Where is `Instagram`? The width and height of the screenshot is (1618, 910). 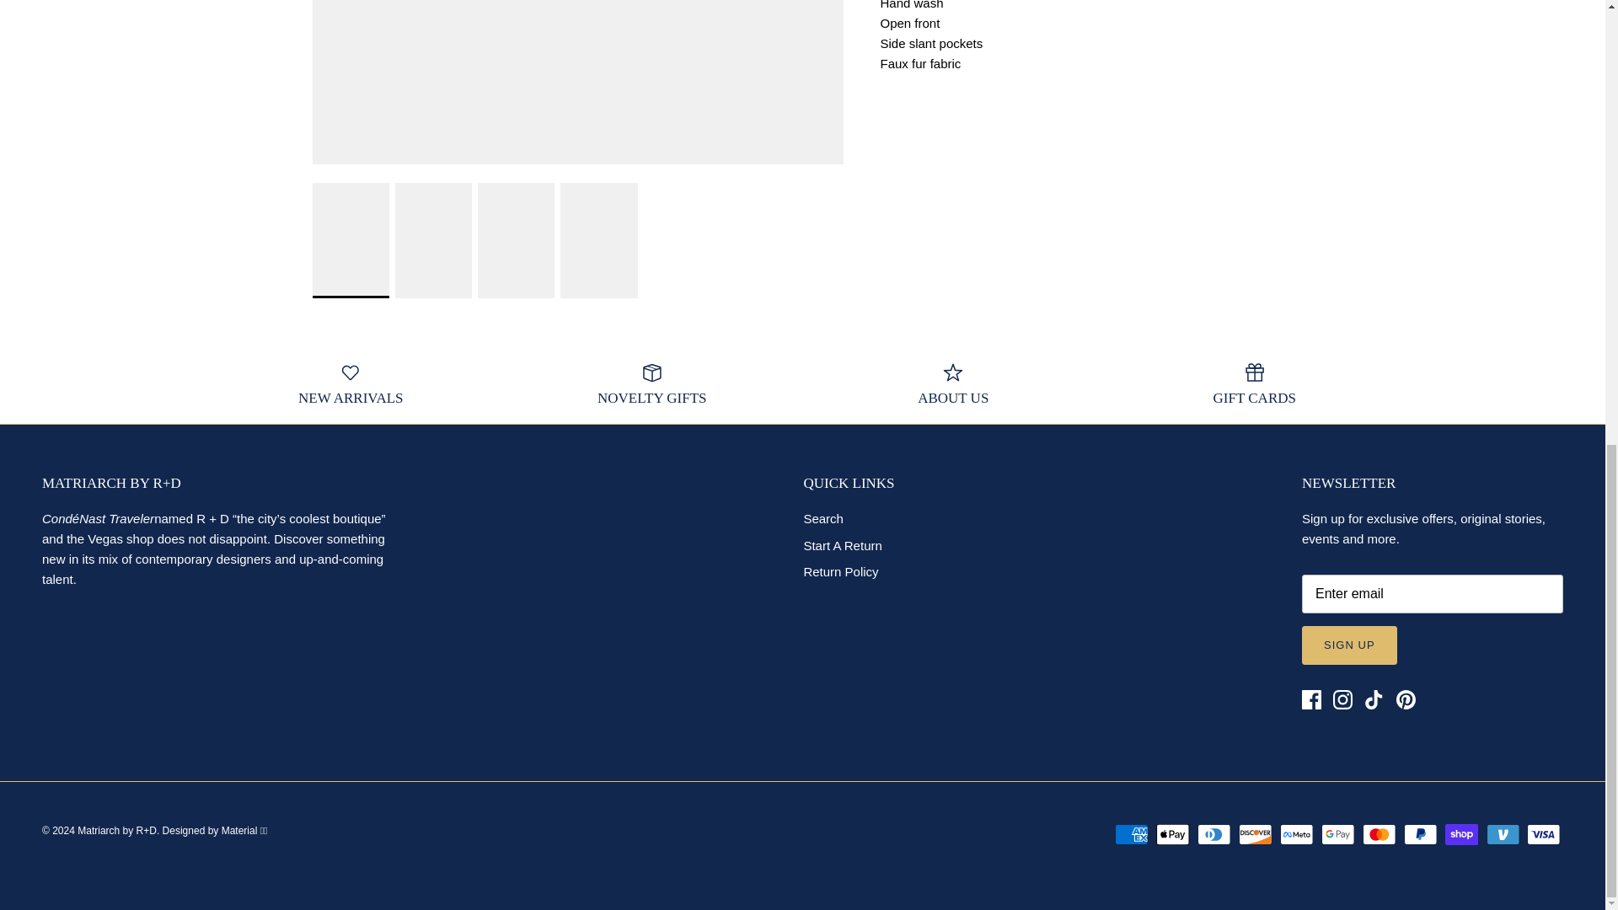 Instagram is located at coordinates (1343, 699).